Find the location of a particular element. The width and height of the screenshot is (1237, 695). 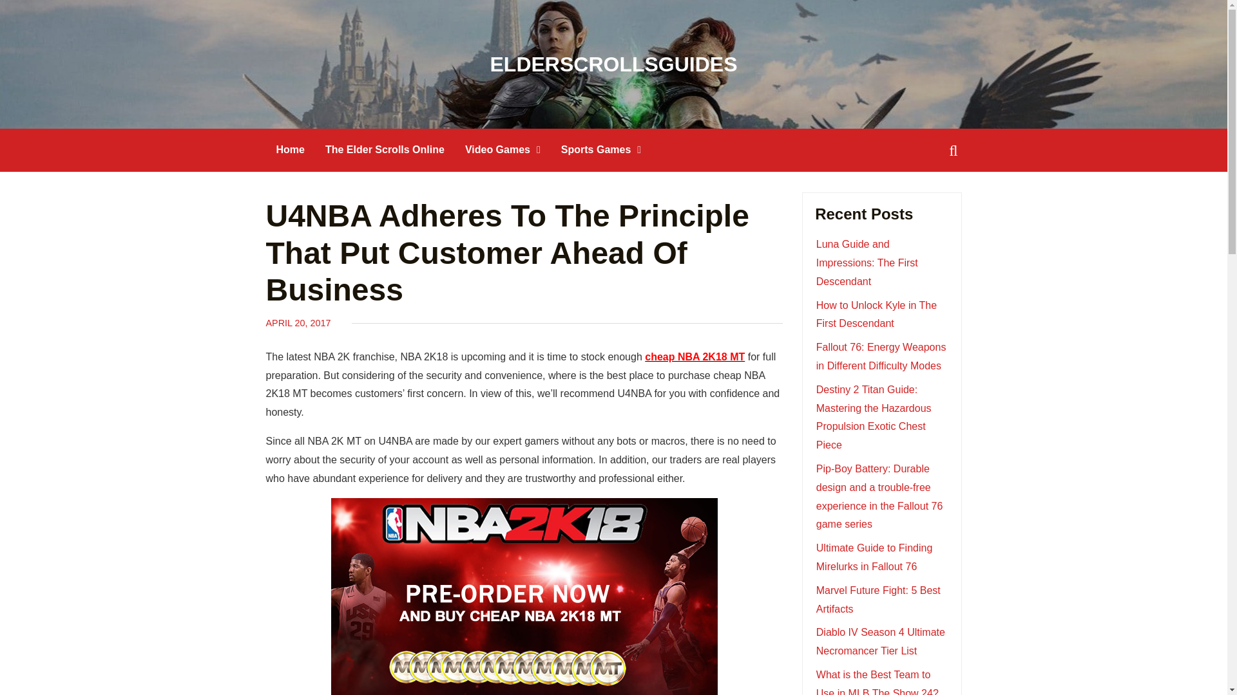

Search is located at coordinates (34, 11).